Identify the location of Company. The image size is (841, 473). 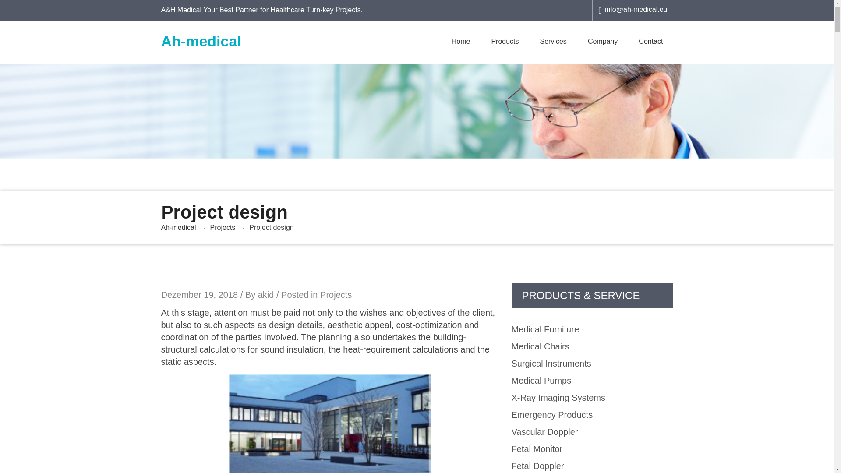
(603, 41).